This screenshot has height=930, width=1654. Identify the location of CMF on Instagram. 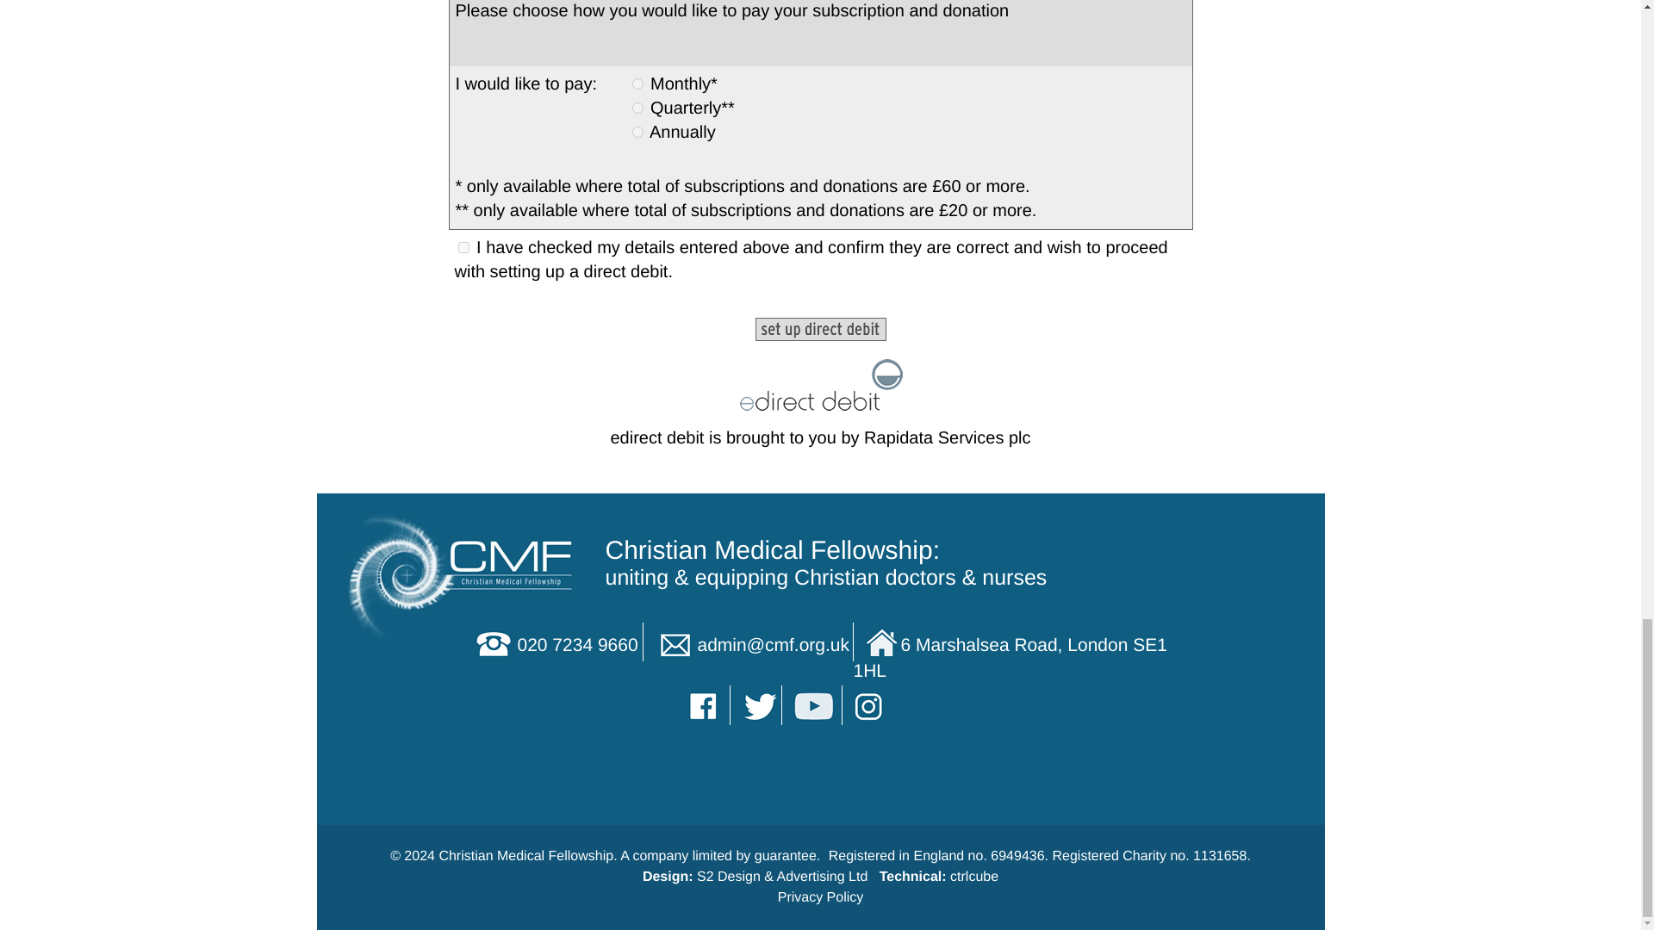
(870, 704).